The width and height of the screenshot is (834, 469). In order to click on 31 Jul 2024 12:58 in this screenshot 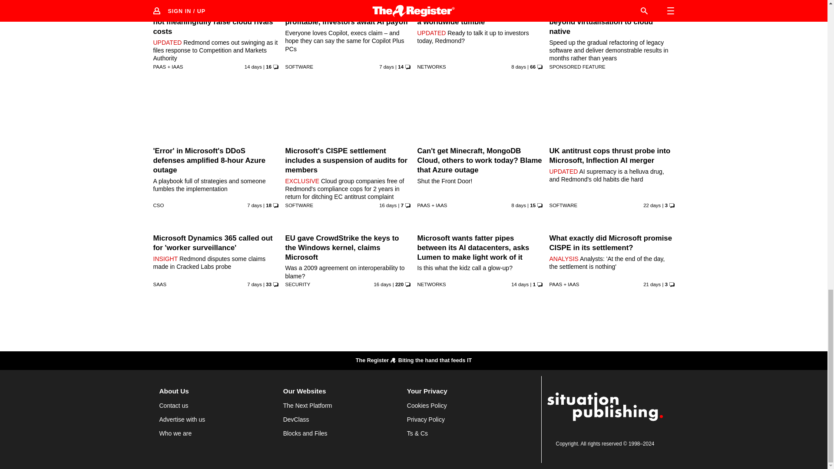, I will do `click(254, 205)`.